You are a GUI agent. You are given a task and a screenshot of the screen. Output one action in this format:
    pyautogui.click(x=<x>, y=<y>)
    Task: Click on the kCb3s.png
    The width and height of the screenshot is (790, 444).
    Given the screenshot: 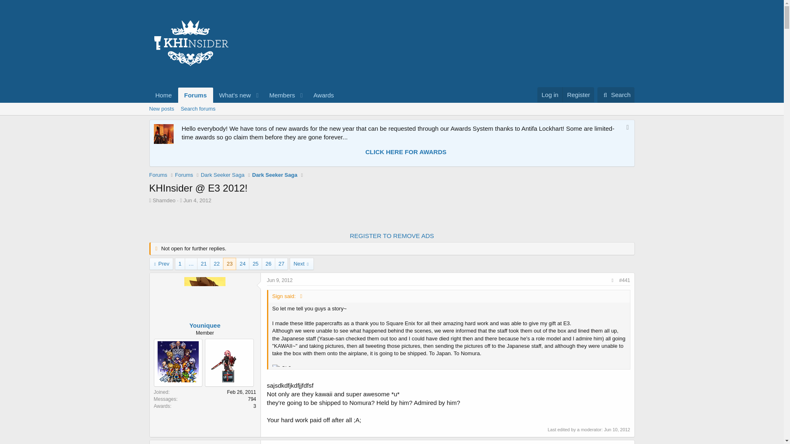 What is the action you would take?
    pyautogui.click(x=288, y=368)
    